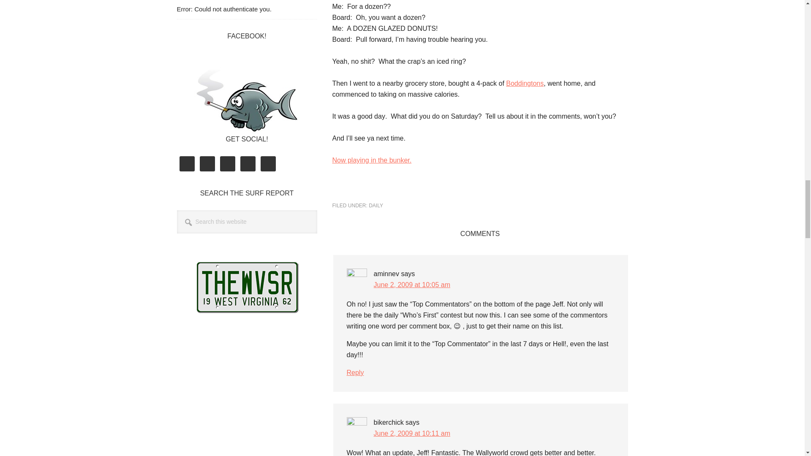 This screenshot has height=456, width=811. What do you see at coordinates (363, 189) in the screenshot?
I see `Share on Twitter` at bounding box center [363, 189].